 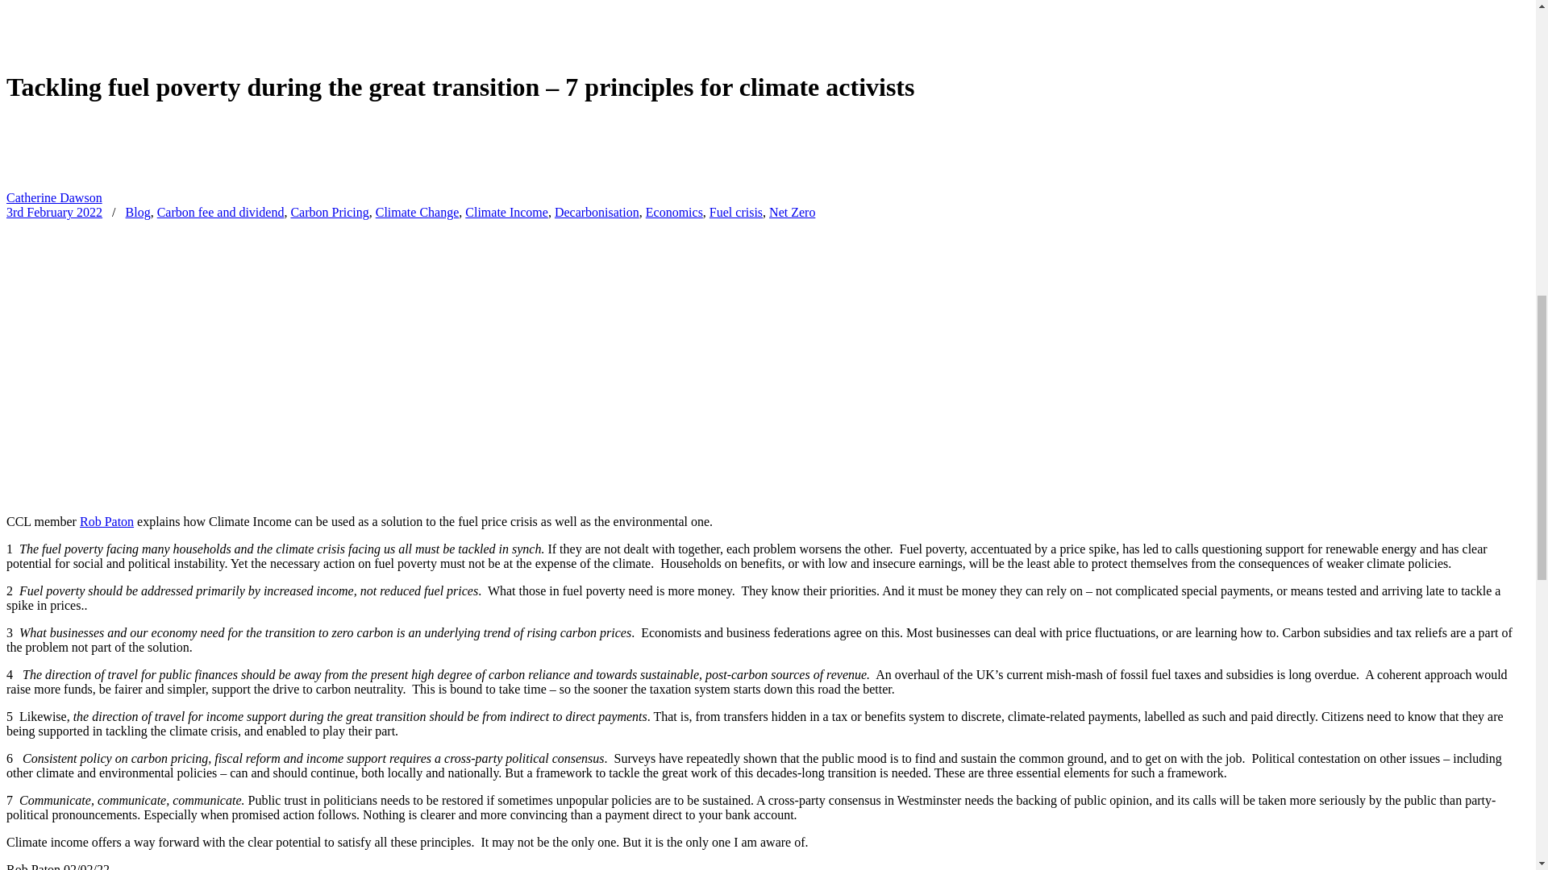 What do you see at coordinates (40, 184) in the screenshot?
I see `View all posts by Catherine Dawson` at bounding box center [40, 184].